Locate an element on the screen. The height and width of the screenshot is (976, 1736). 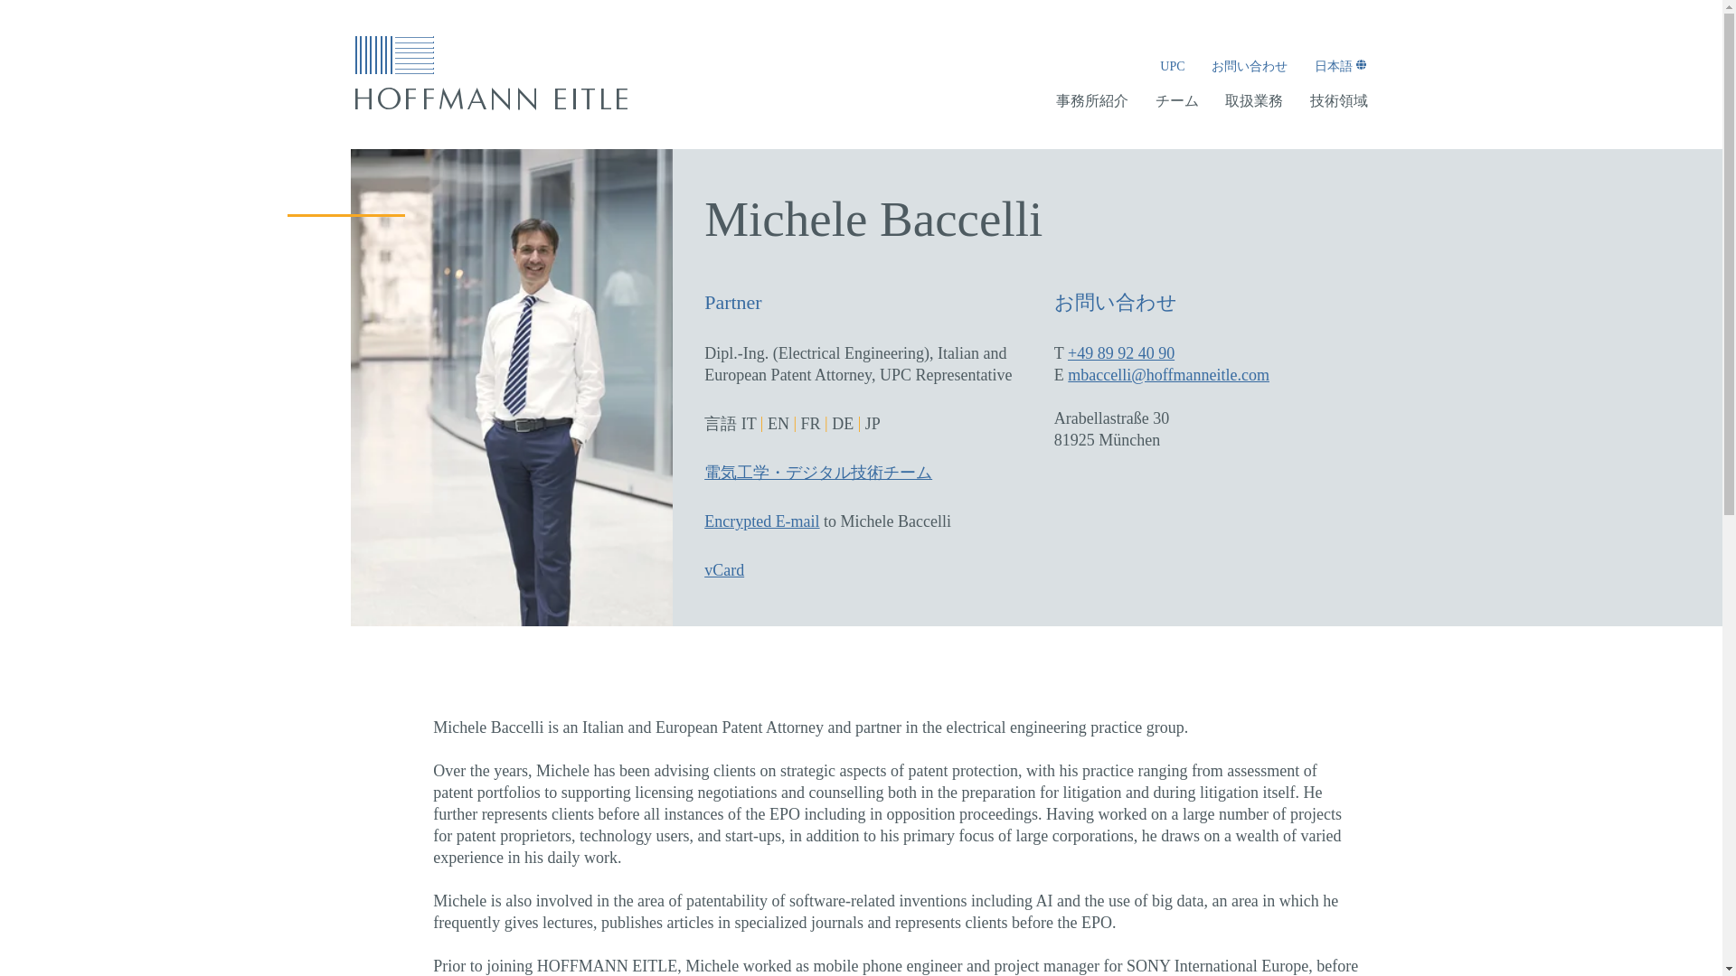
UPC is located at coordinates (1172, 67).